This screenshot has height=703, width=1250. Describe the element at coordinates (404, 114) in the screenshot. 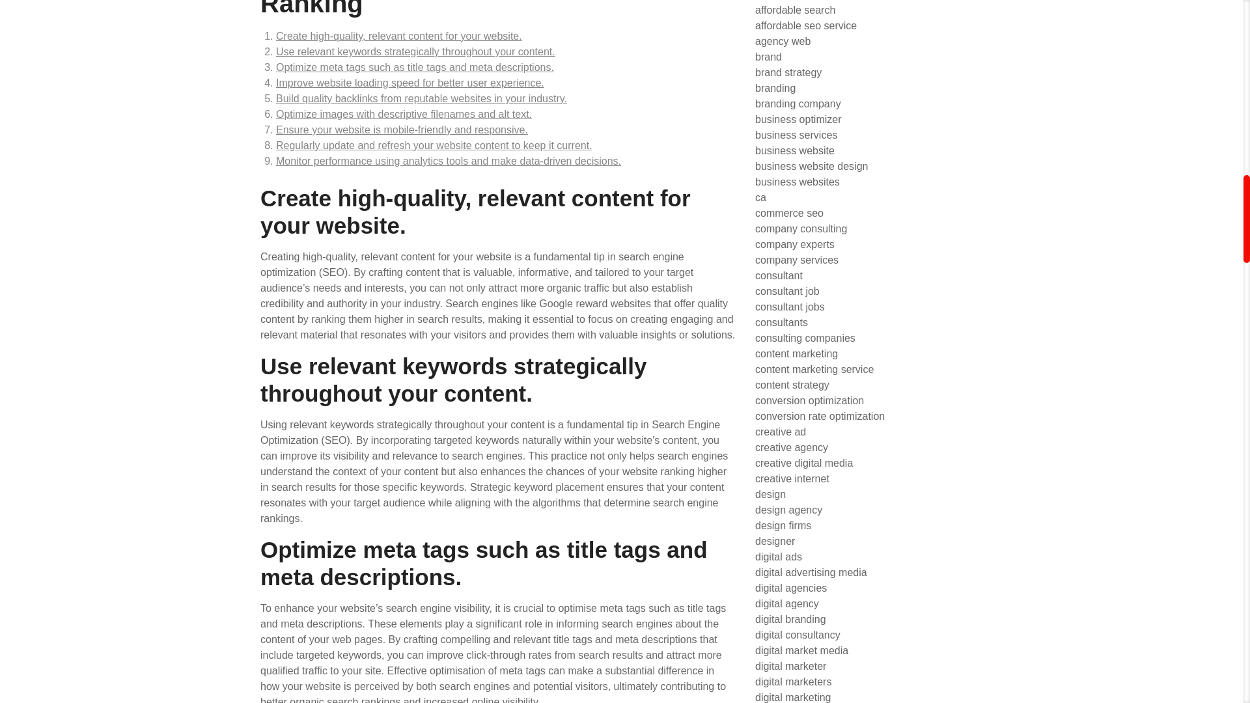

I see `Optimize images with descriptive filenames and alt text.` at that location.